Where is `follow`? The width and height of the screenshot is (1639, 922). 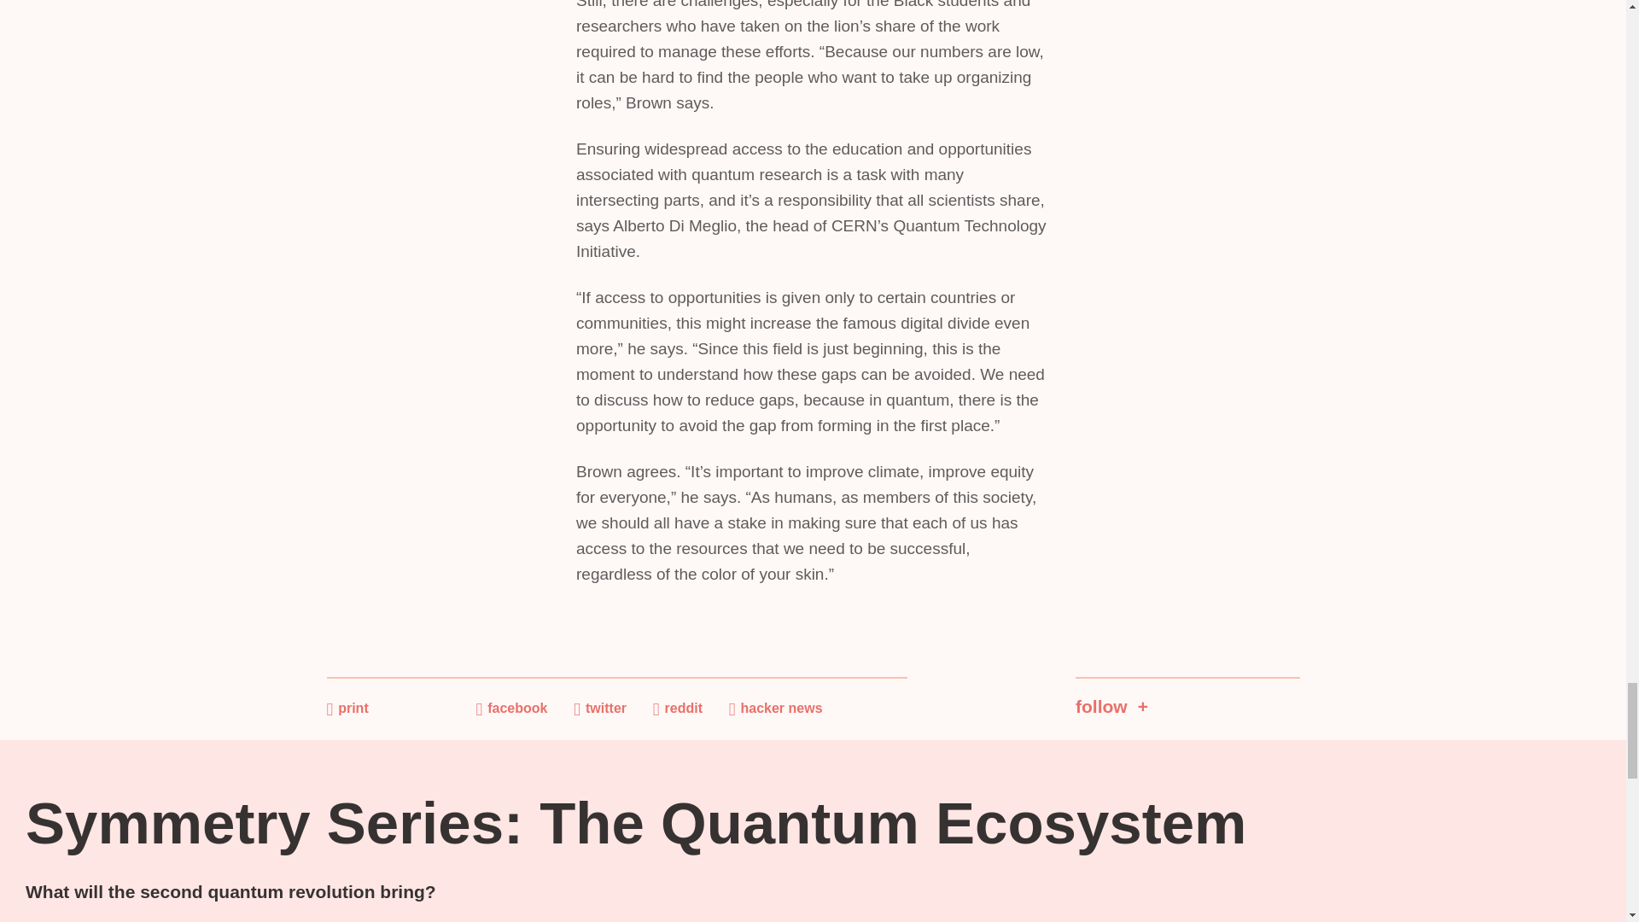
follow is located at coordinates (1187, 698).